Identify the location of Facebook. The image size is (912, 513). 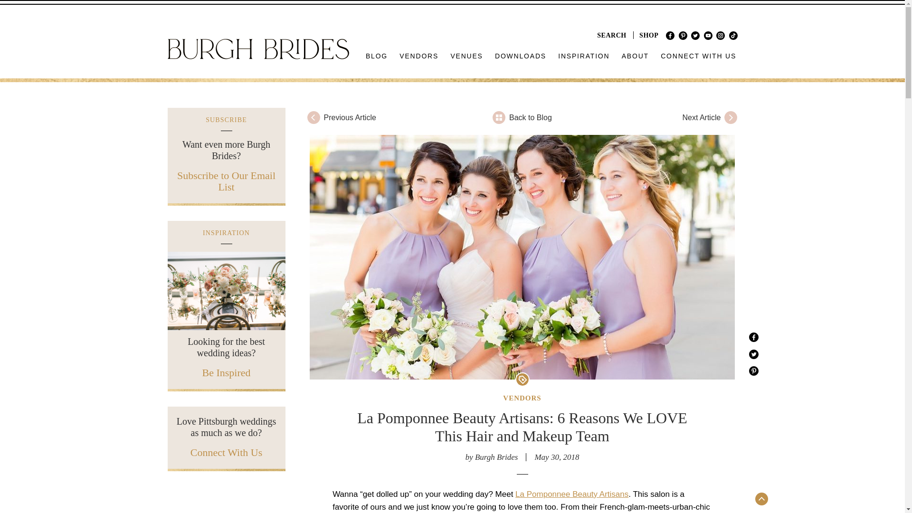
(670, 35).